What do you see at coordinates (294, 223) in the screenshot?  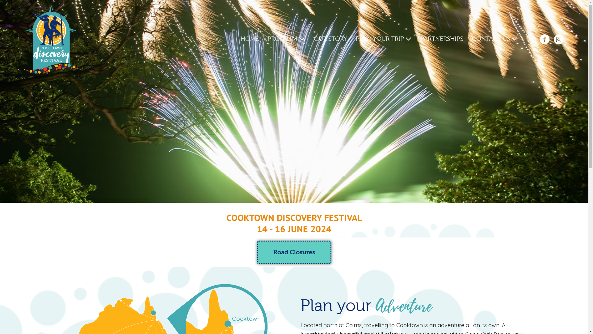 I see `COOKTOWN DISCOVERY FESTIVAL
14 - 16 JUNE 2024` at bounding box center [294, 223].